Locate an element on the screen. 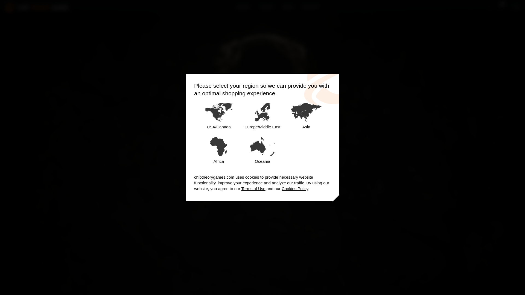 Image resolution: width=525 pixels, height=295 pixels. Games is located at coordinates (244, 8).